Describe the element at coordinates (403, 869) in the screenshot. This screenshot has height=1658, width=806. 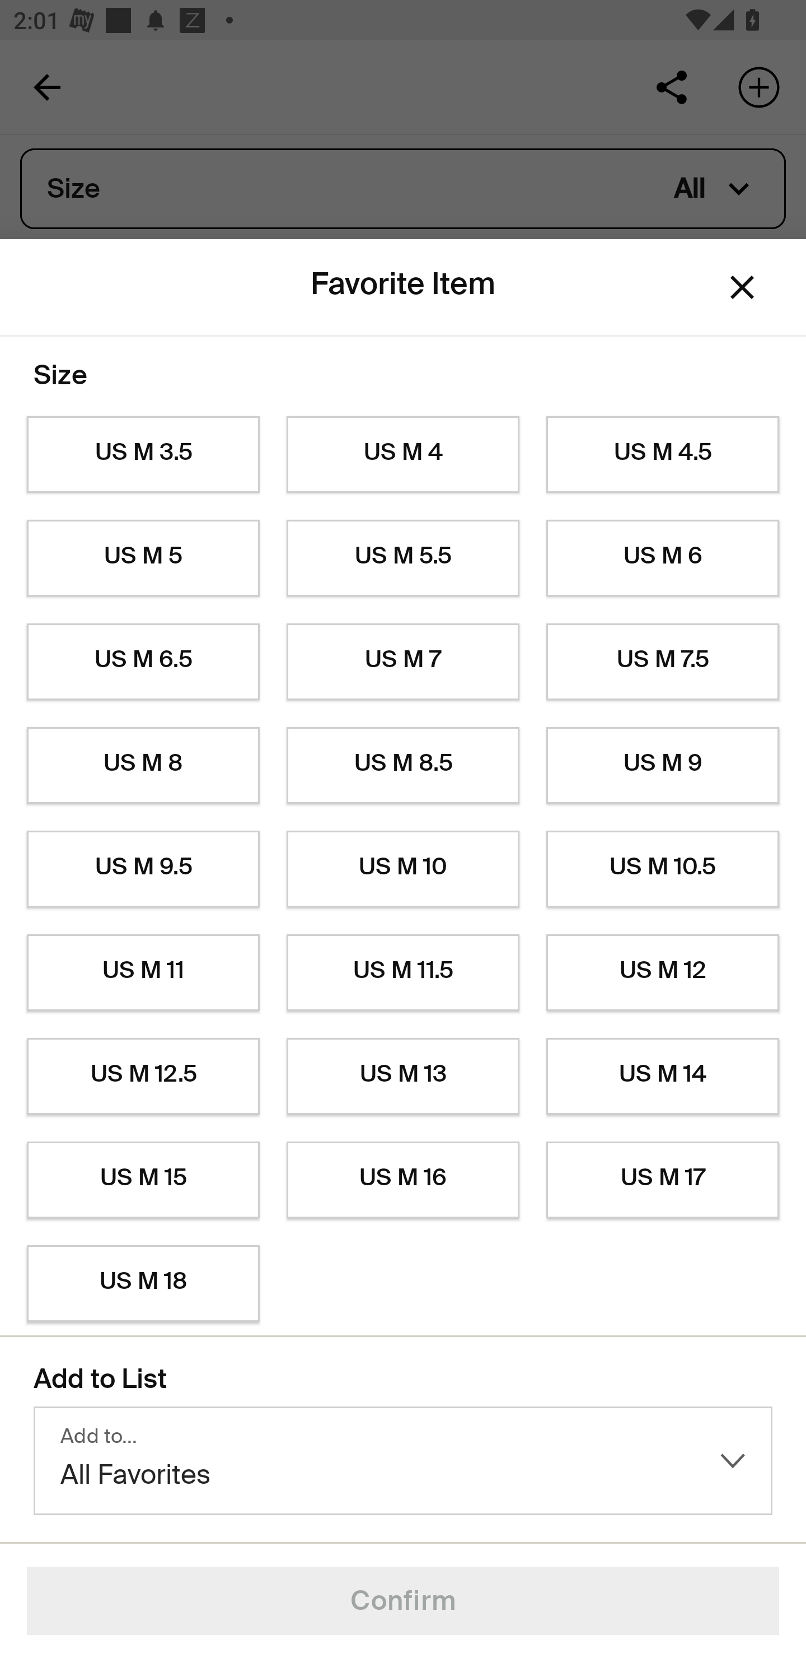
I see `US M 10` at that location.